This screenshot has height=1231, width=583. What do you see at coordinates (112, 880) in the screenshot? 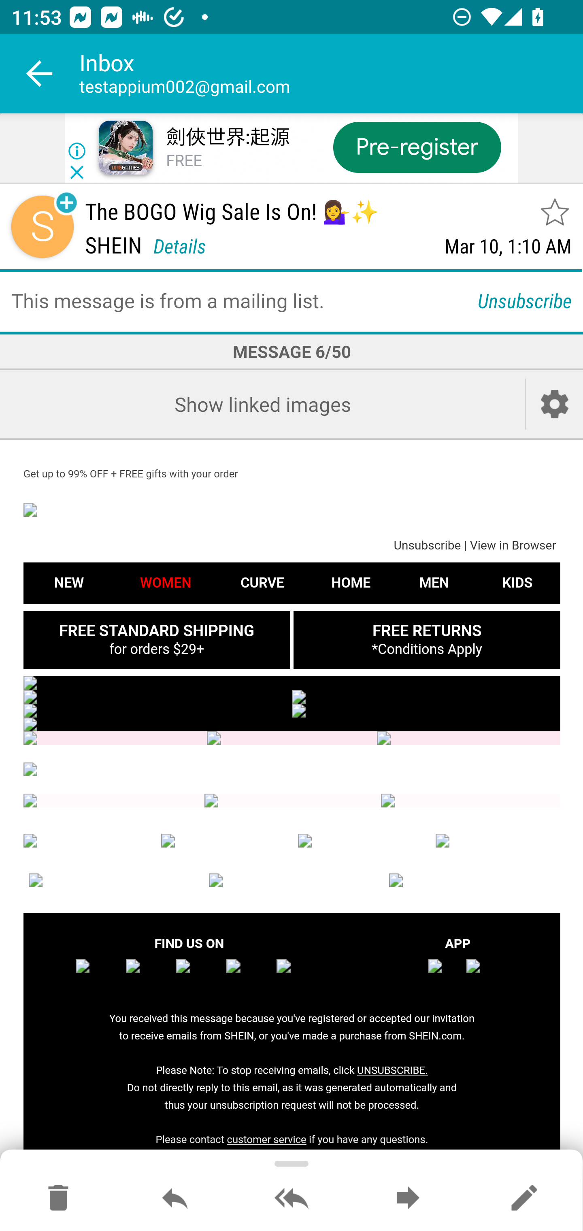
I see `SHEIN CLUB` at bounding box center [112, 880].